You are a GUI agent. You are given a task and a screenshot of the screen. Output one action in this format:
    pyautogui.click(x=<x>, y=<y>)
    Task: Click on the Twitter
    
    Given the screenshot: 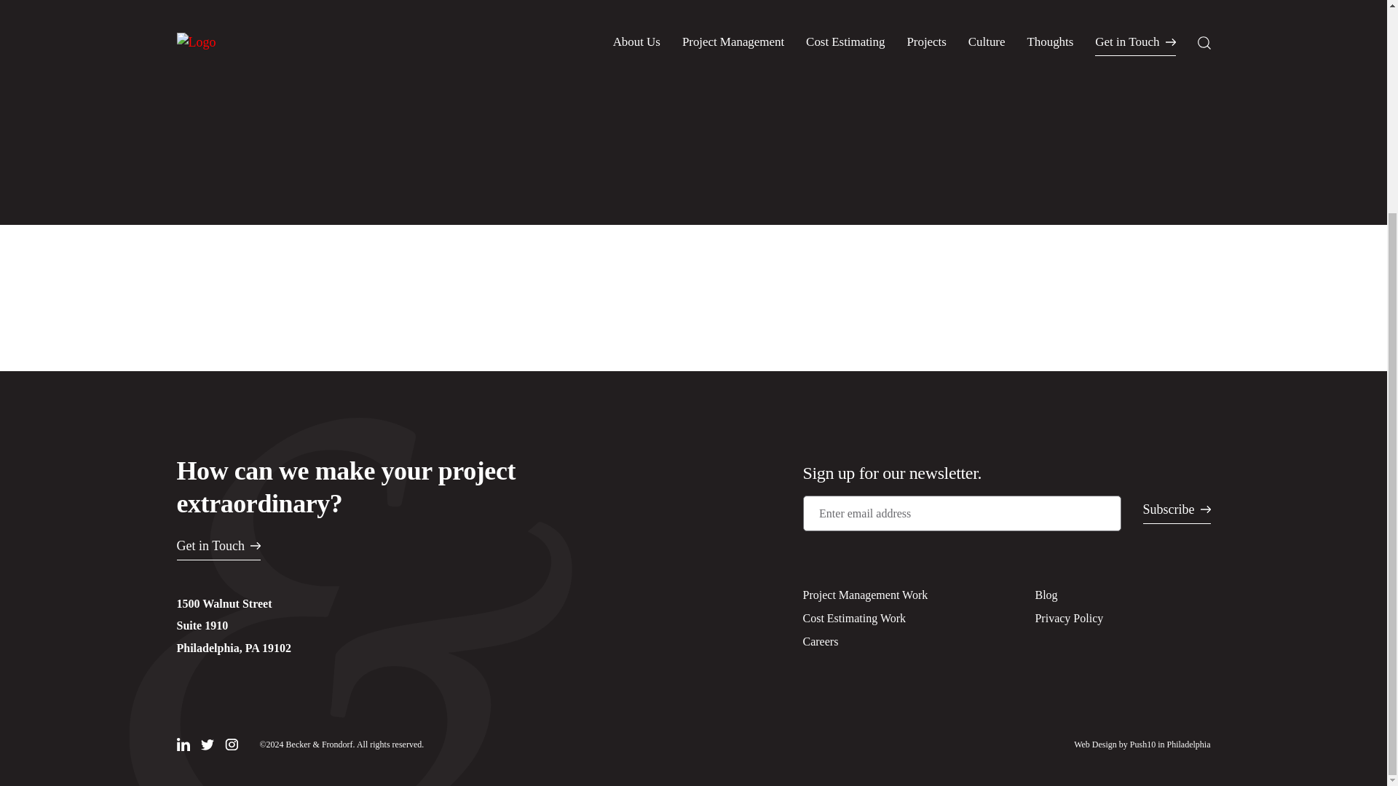 What is the action you would take?
    pyautogui.click(x=207, y=745)
    